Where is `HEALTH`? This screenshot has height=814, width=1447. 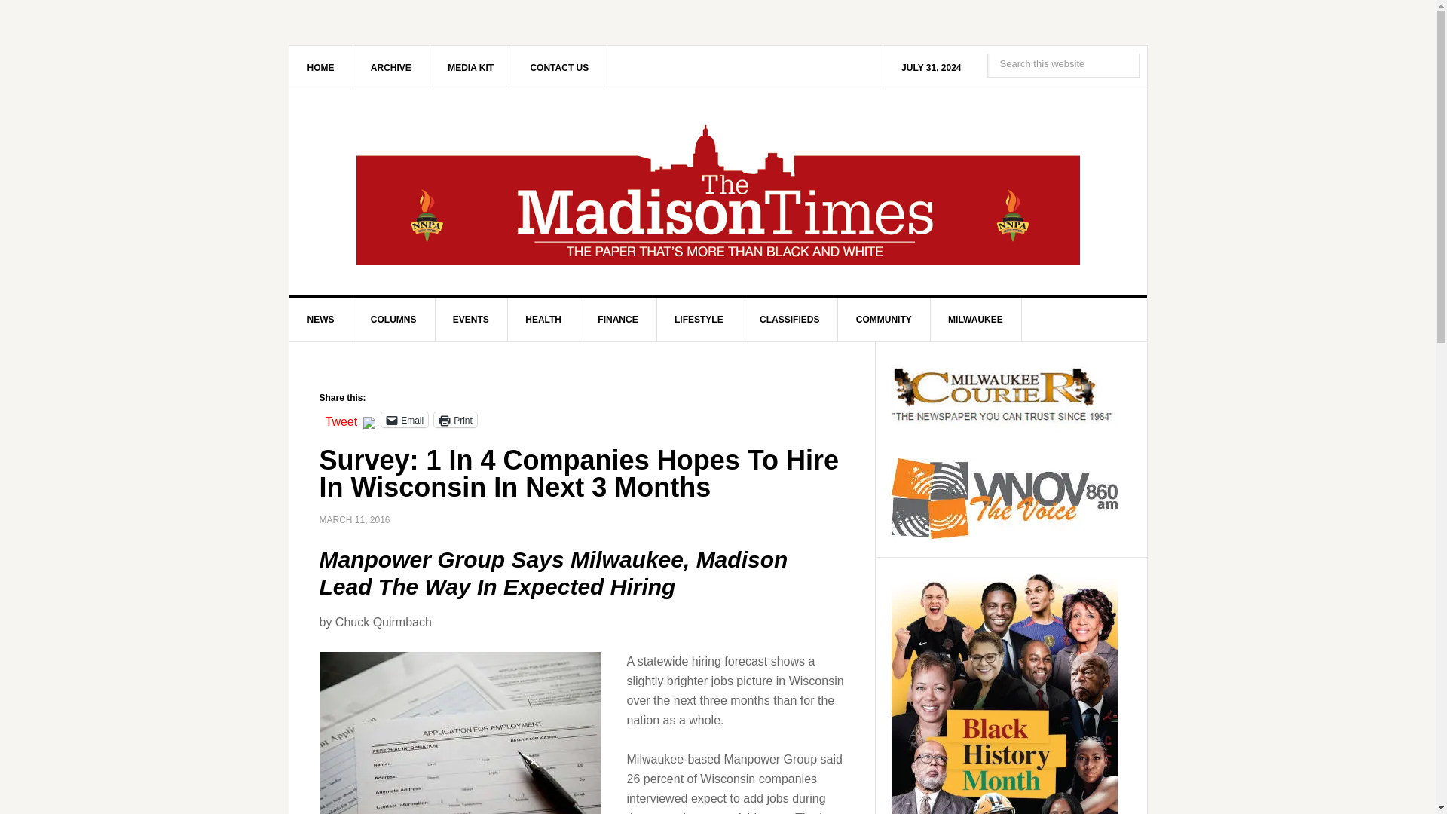
HEALTH is located at coordinates (543, 320).